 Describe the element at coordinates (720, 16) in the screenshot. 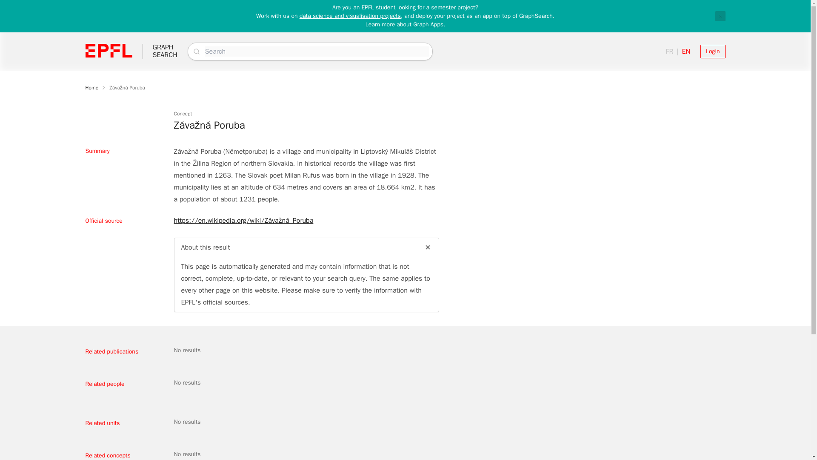

I see `Close notification` at that location.